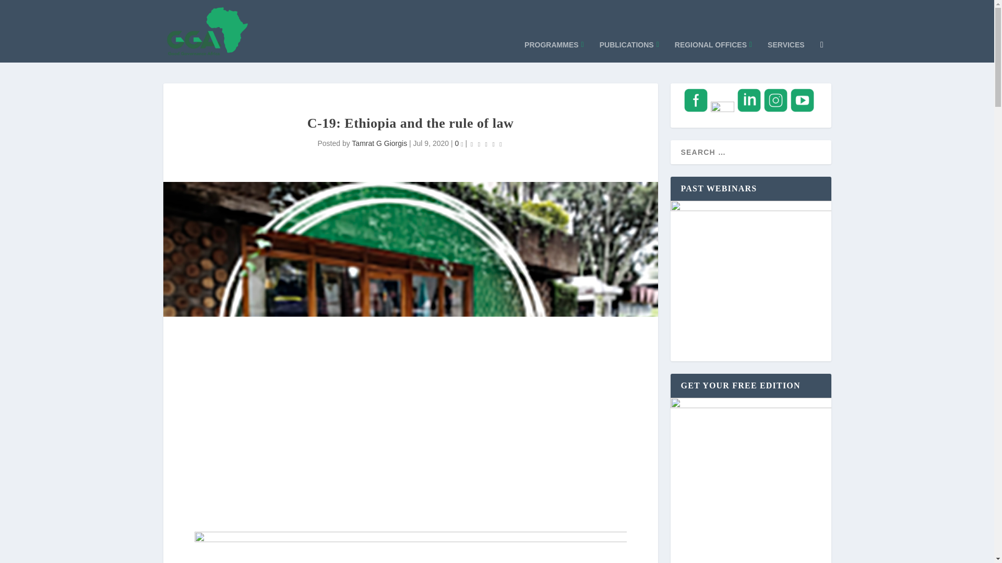 Image resolution: width=1002 pixels, height=563 pixels. I want to click on Rating: 0.00, so click(486, 144).